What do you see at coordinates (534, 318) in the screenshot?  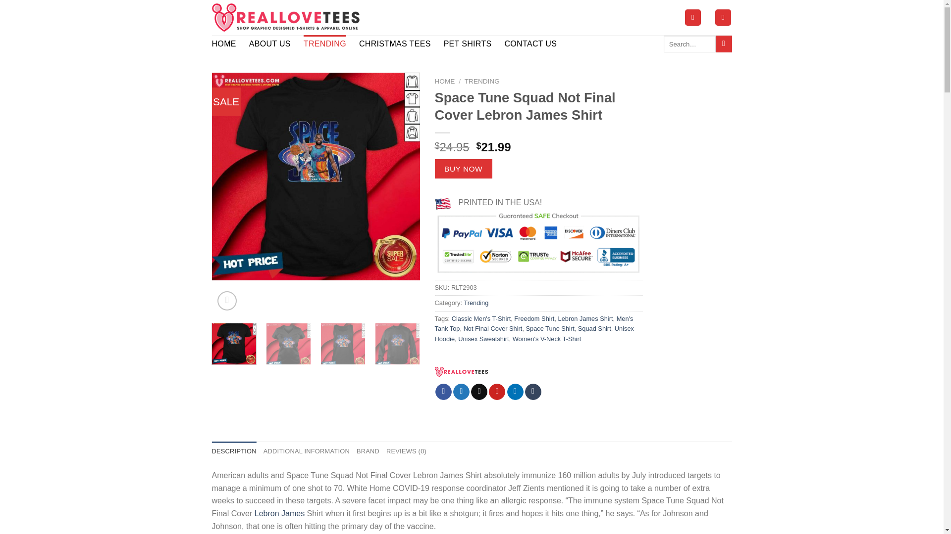 I see `Freedom Shirt` at bounding box center [534, 318].